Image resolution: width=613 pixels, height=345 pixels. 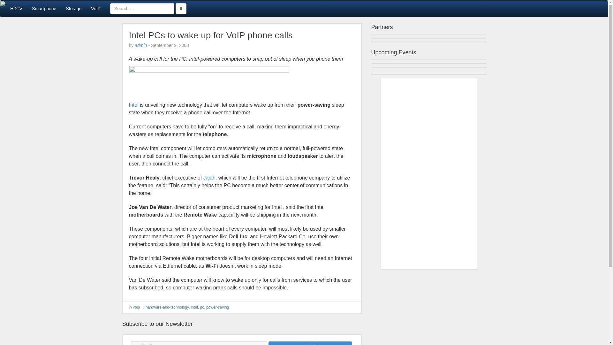 I want to click on Posts by admin, so click(x=141, y=45).